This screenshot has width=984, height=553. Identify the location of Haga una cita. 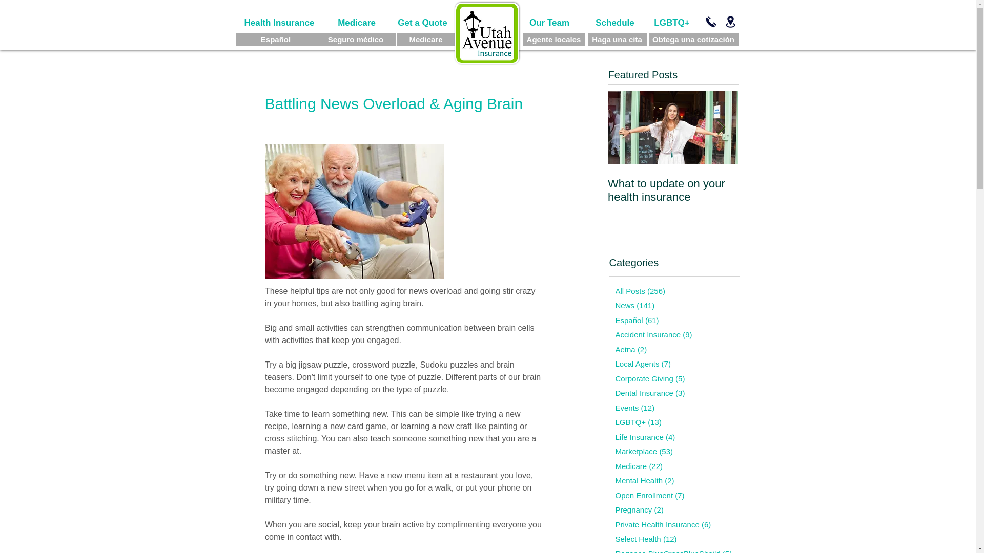
(617, 39).